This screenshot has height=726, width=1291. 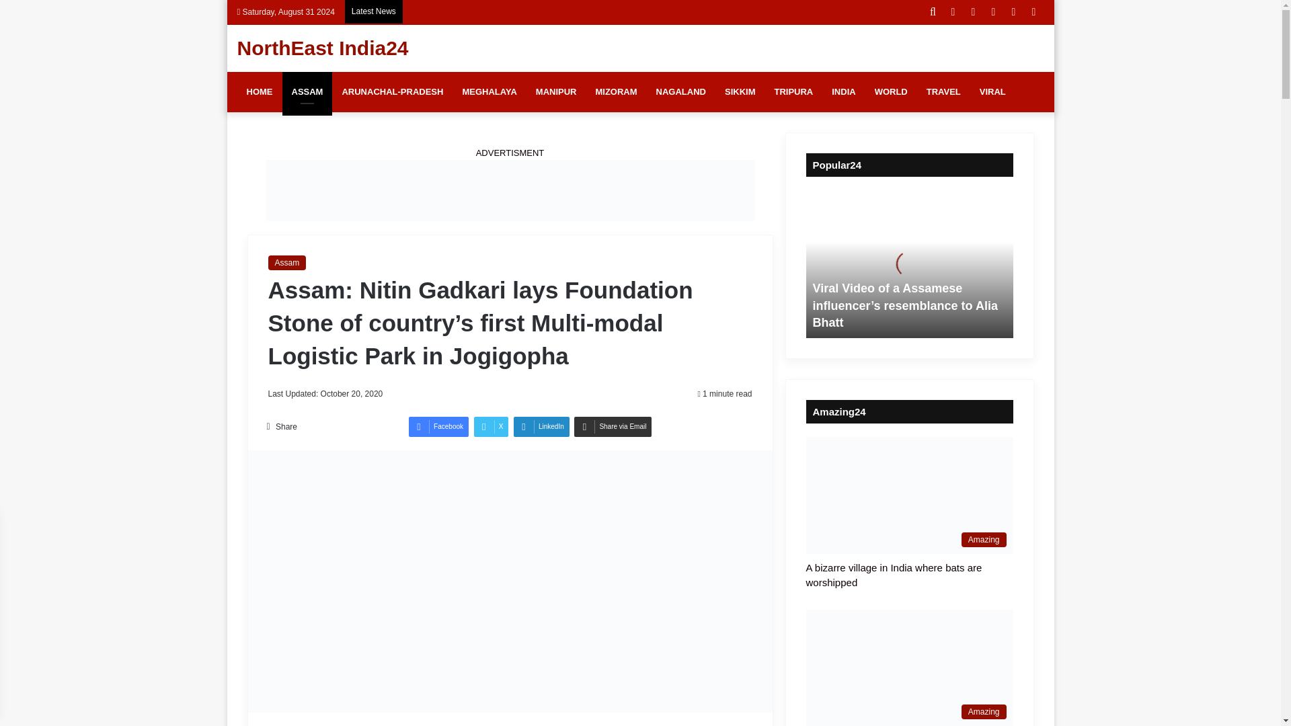 I want to click on TRAVEL, so click(x=943, y=91).